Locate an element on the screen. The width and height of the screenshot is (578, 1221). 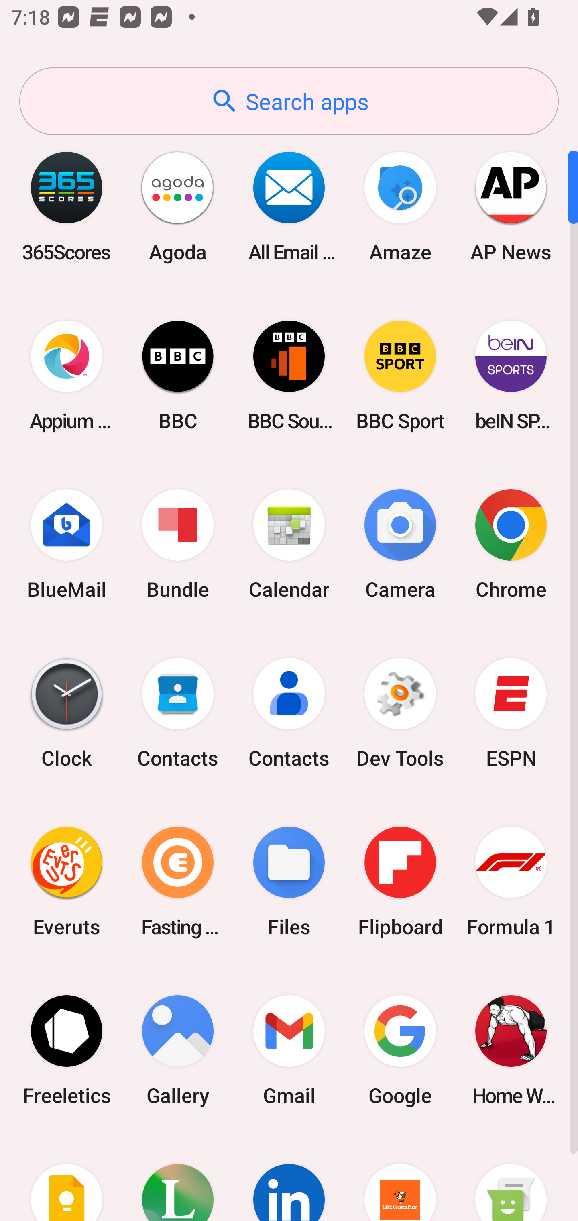
Little Caesars Pizza is located at coordinates (400, 1178).